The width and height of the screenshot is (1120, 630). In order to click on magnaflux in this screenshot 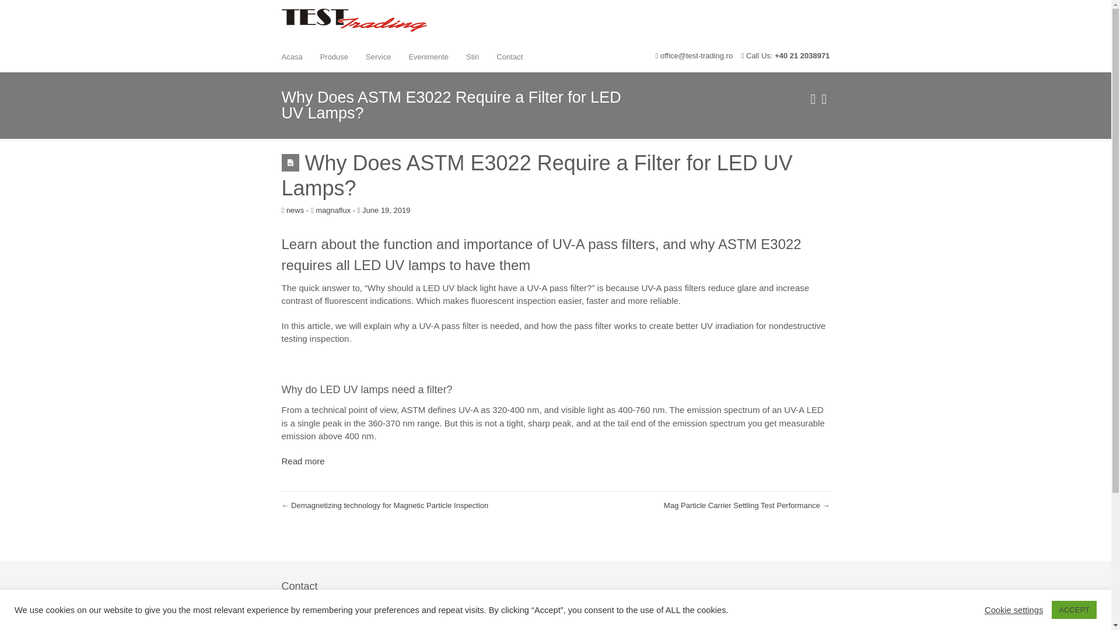, I will do `click(332, 210)`.